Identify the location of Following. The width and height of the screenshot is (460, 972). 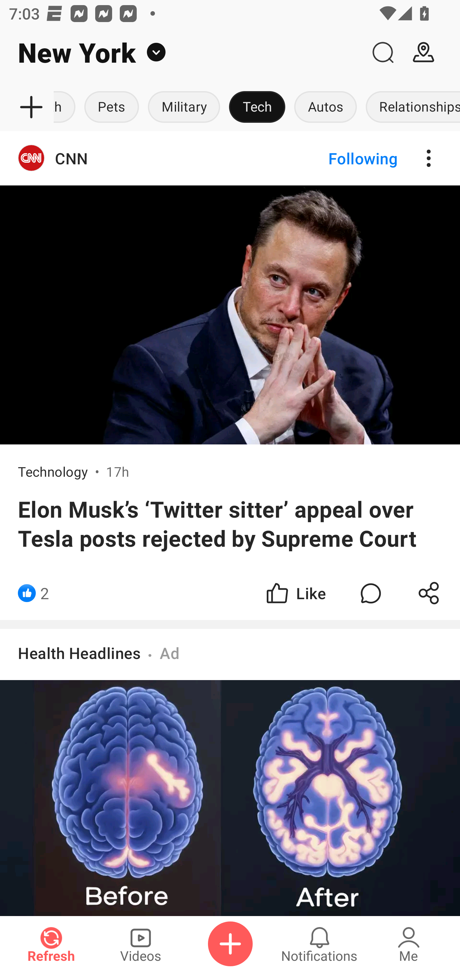
(353, 158).